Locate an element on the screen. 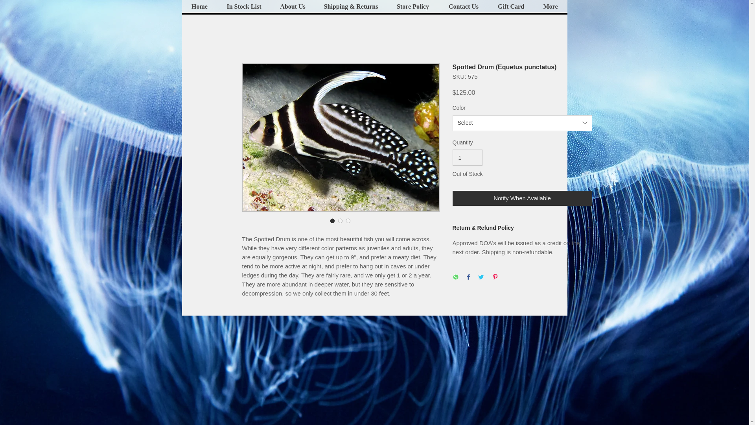 The height and width of the screenshot is (425, 755). About Us is located at coordinates (293, 6).